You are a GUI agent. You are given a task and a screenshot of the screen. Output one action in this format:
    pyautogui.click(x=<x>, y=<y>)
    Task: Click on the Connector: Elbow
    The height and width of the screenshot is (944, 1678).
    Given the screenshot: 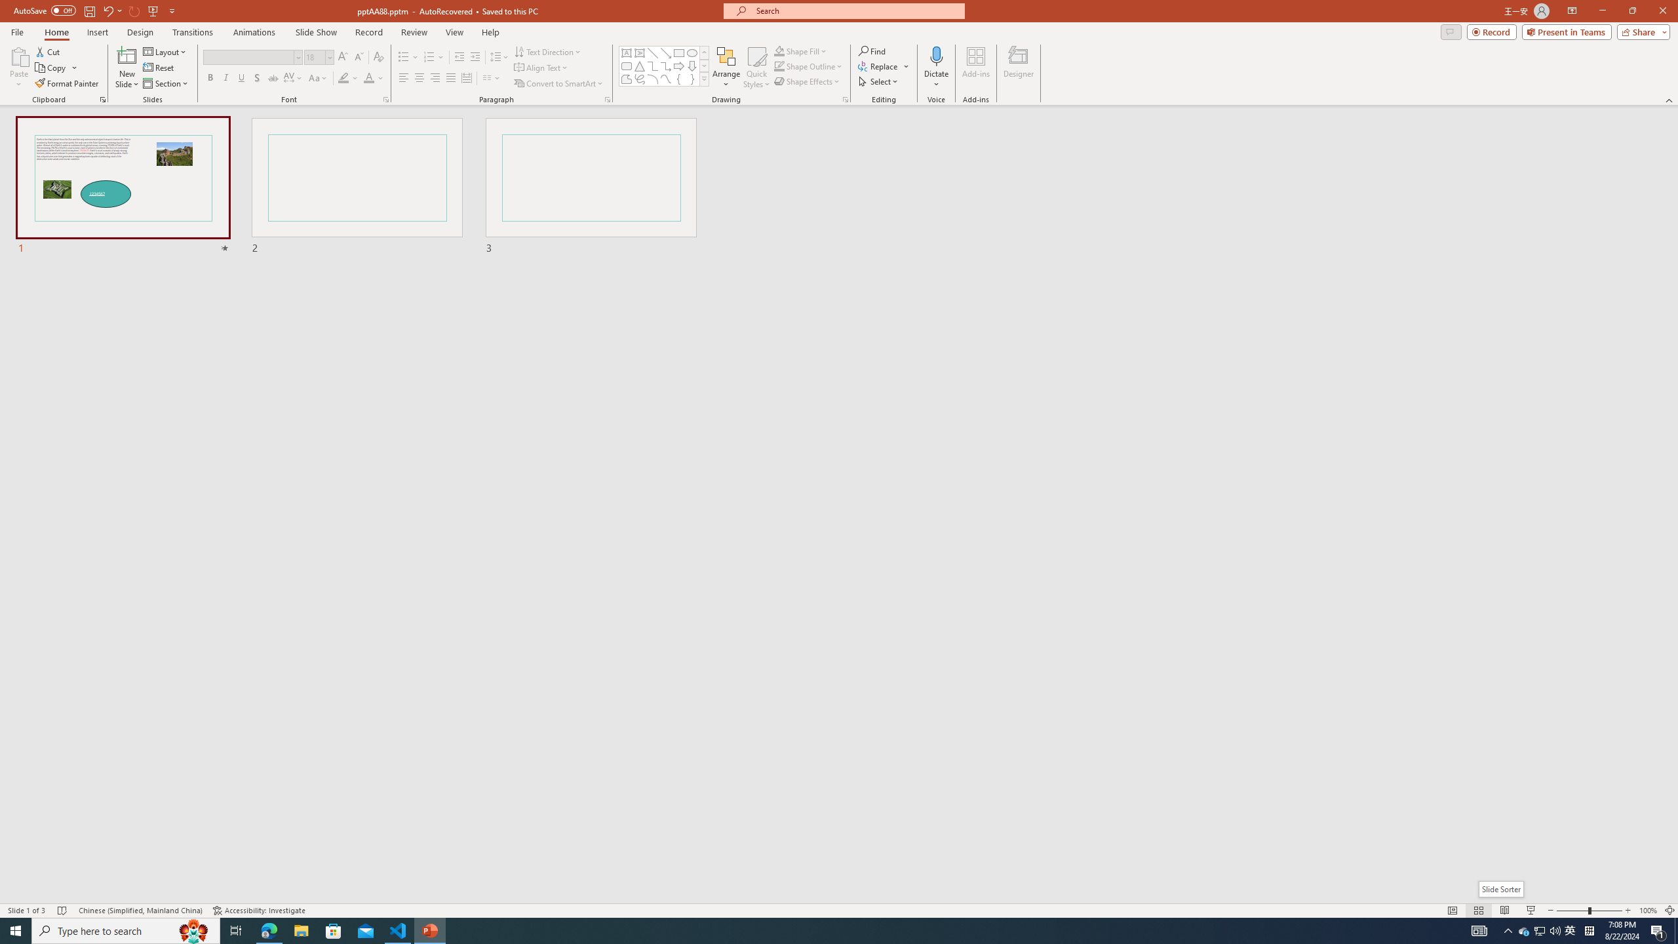 What is the action you would take?
    pyautogui.click(x=653, y=66)
    